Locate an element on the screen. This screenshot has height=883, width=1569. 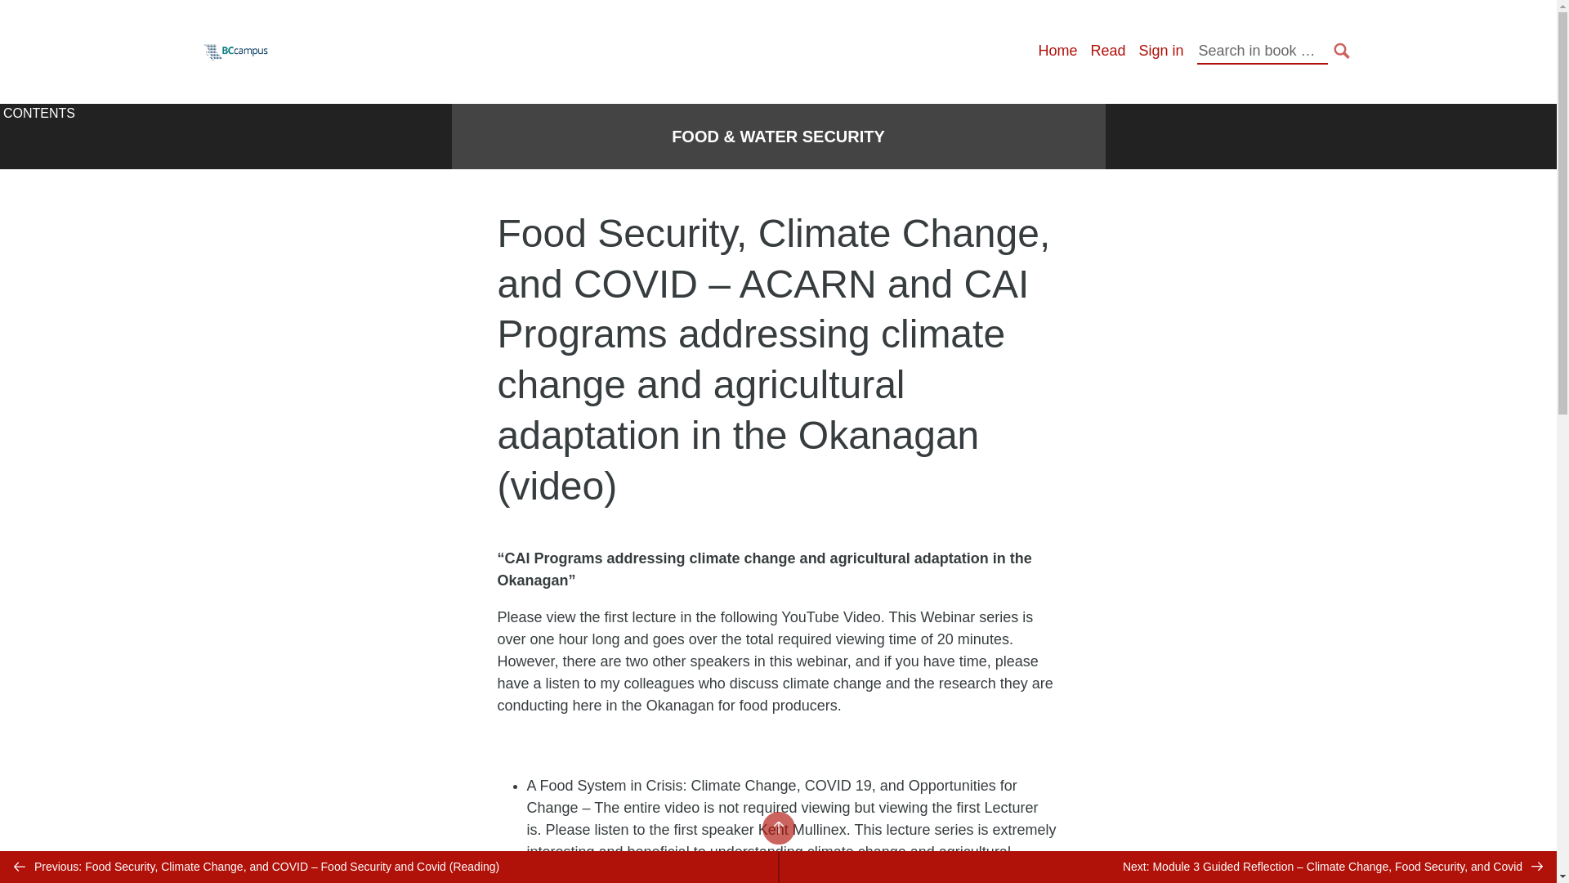
Sign in is located at coordinates (1160, 51).